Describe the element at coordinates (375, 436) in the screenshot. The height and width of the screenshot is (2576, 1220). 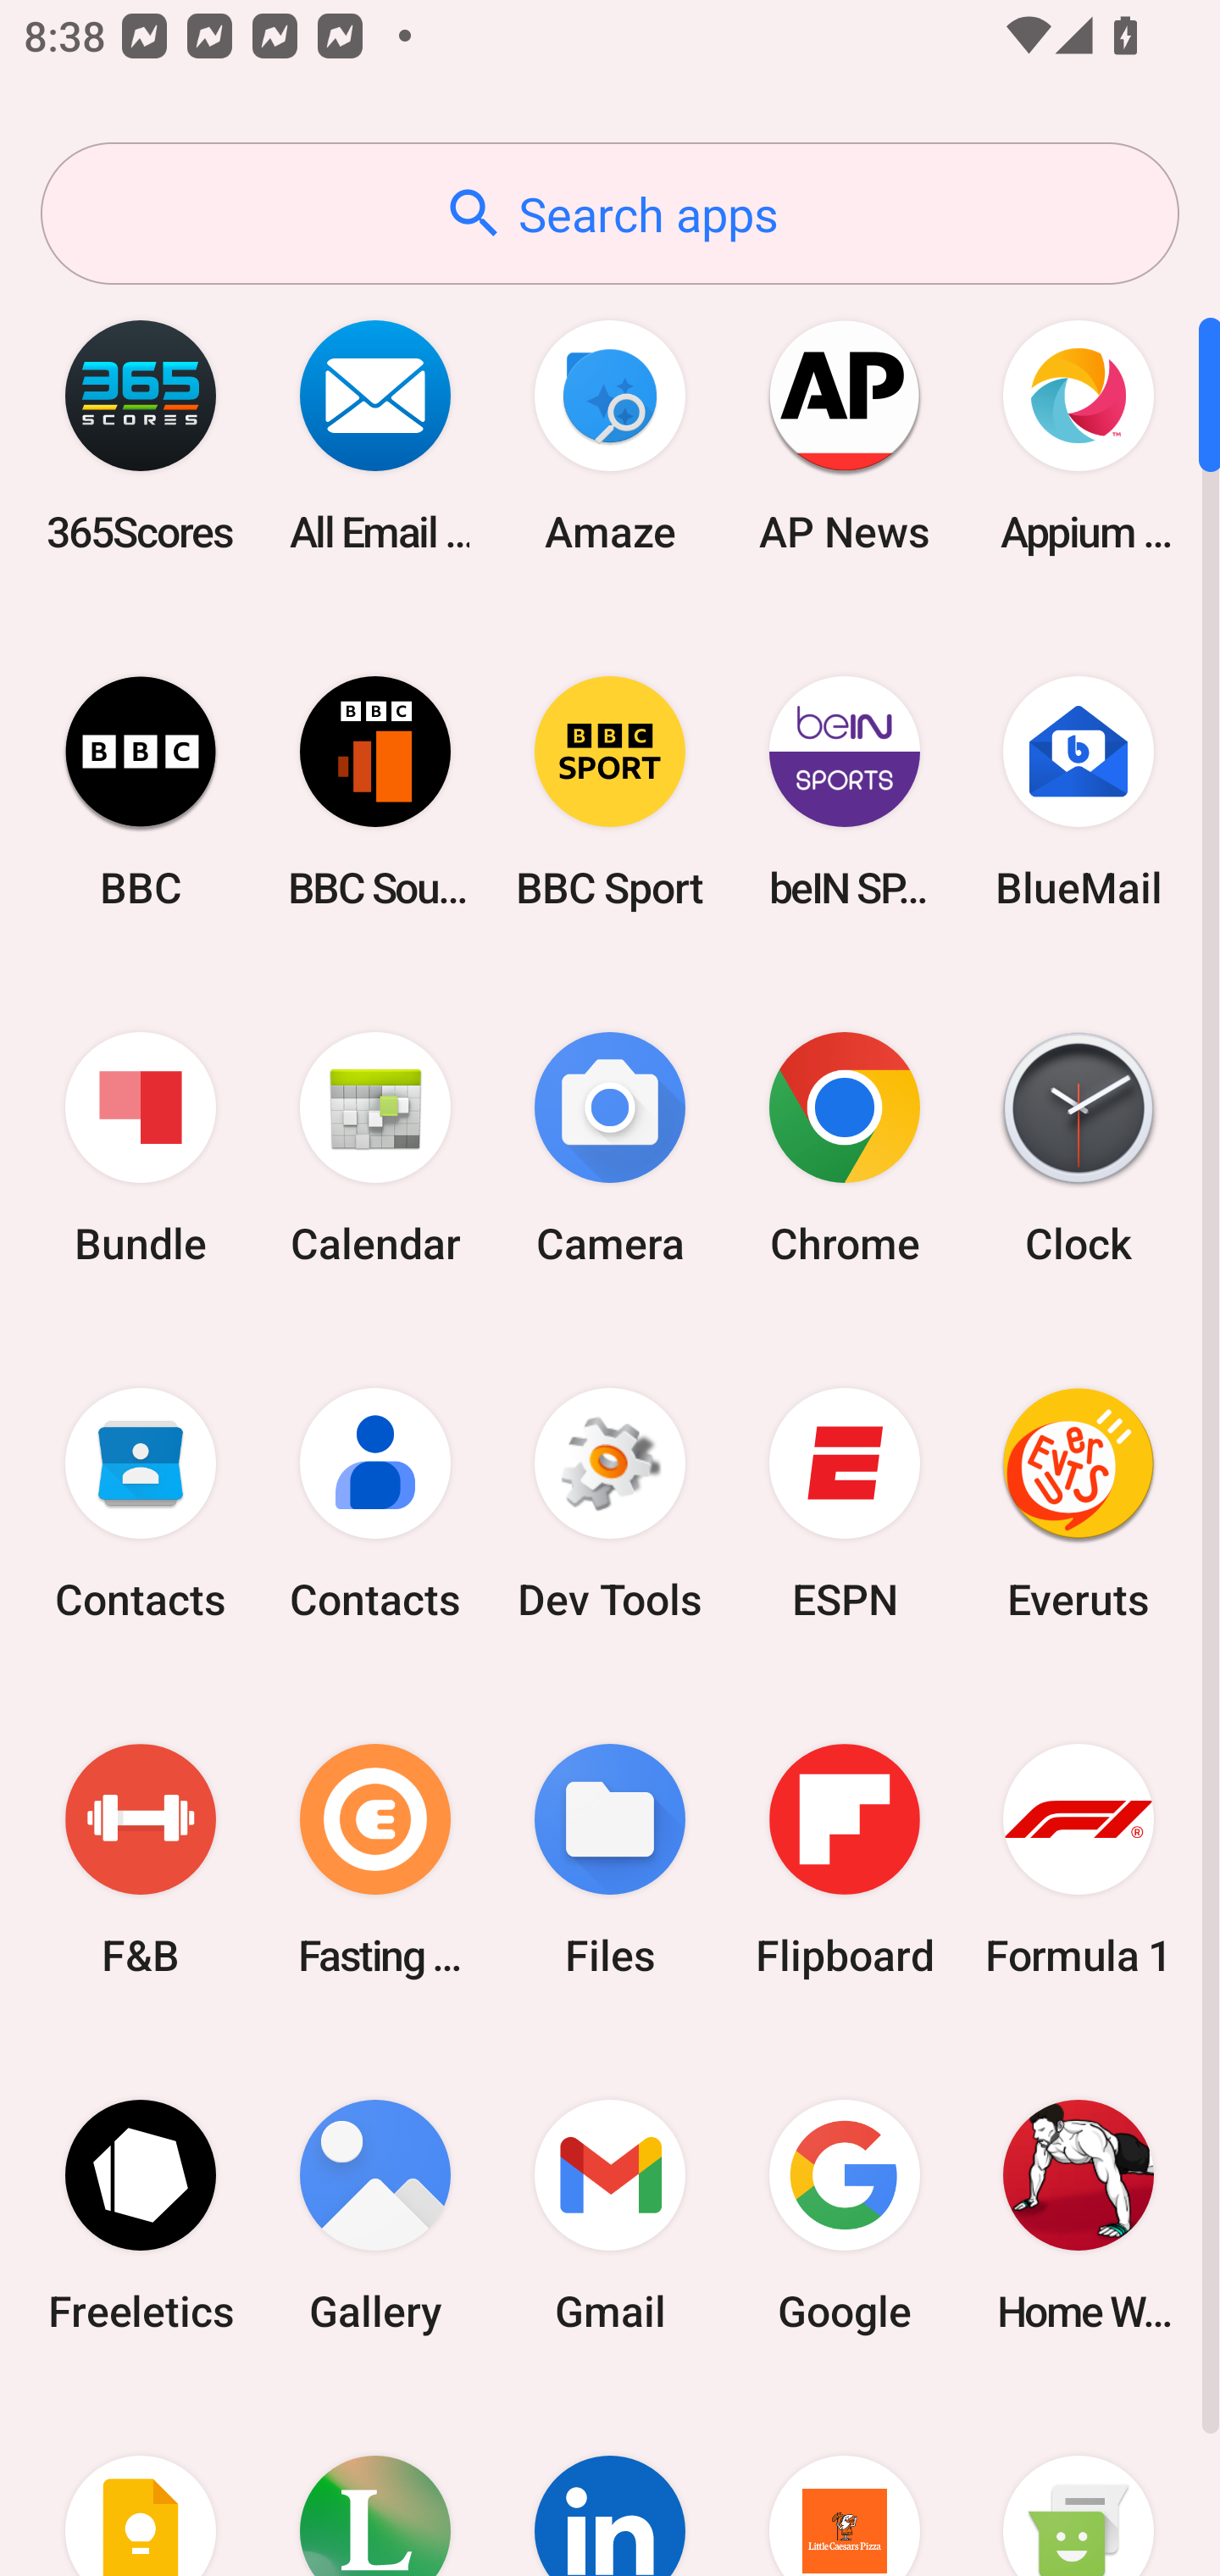
I see `All Email Connect` at that location.